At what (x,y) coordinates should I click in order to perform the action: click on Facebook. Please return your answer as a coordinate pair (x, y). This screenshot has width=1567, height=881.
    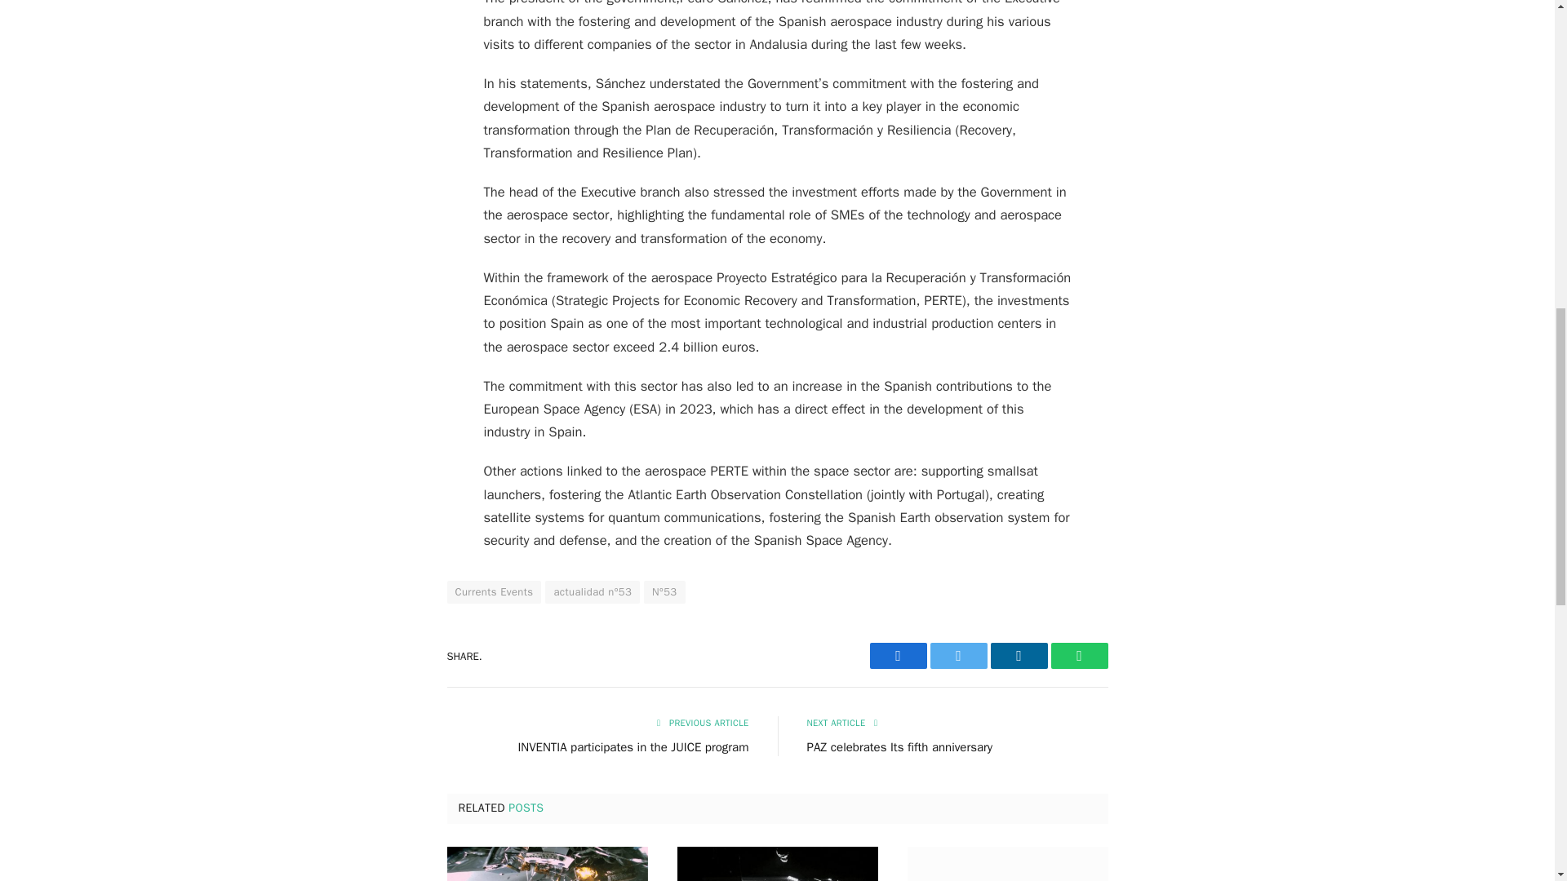
    Looking at the image, I should click on (898, 656).